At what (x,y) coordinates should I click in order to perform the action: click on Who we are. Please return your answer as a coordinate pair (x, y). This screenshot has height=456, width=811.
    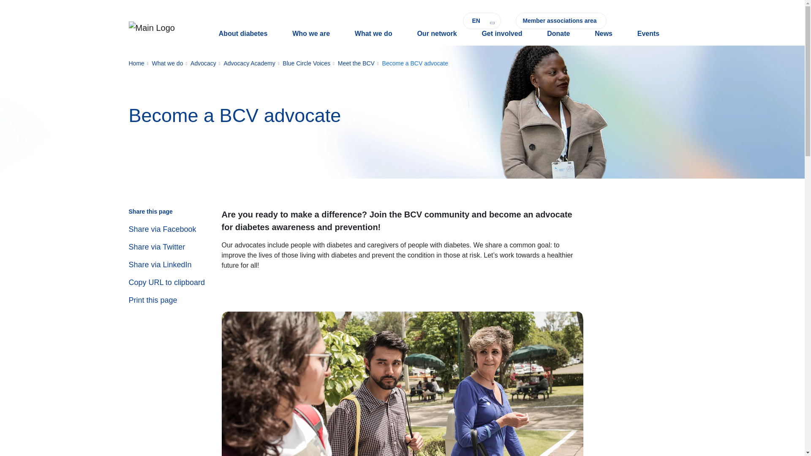
    Looking at the image, I should click on (311, 34).